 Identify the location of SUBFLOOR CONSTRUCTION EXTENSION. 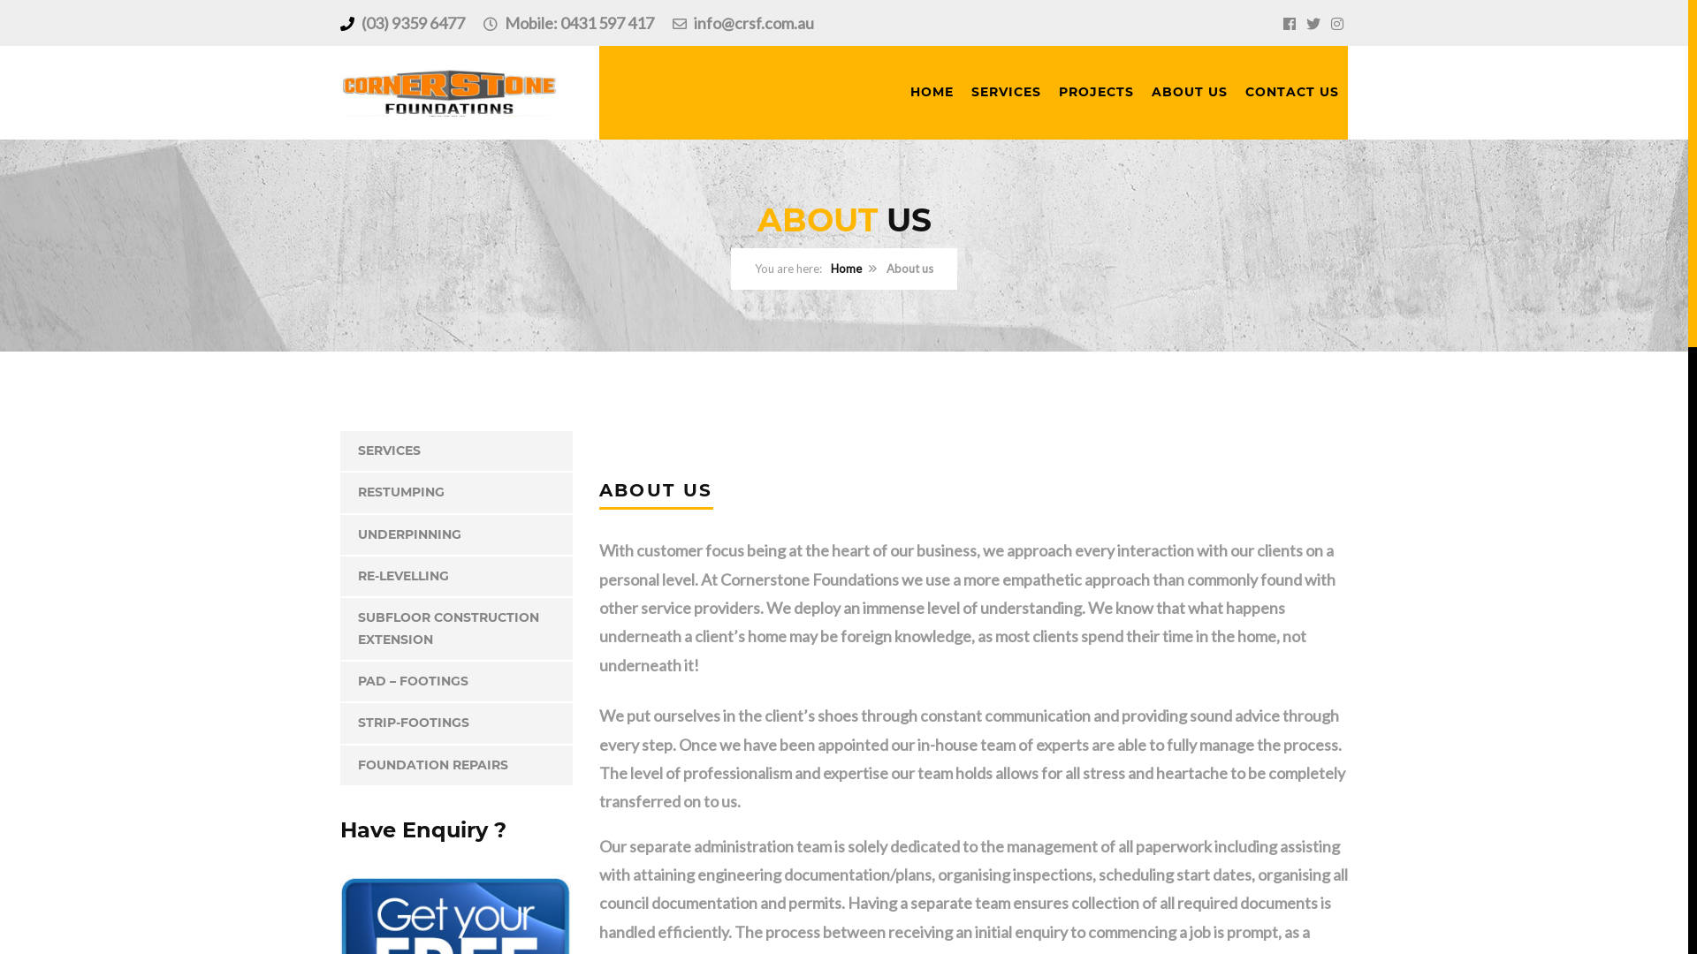
(456, 629).